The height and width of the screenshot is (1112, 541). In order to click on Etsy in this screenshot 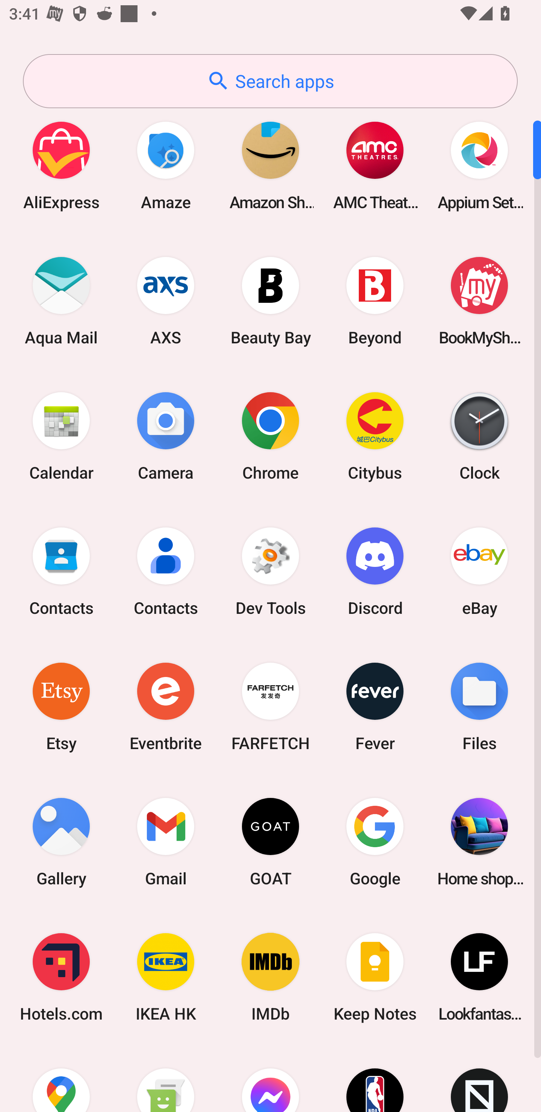, I will do `click(61, 706)`.